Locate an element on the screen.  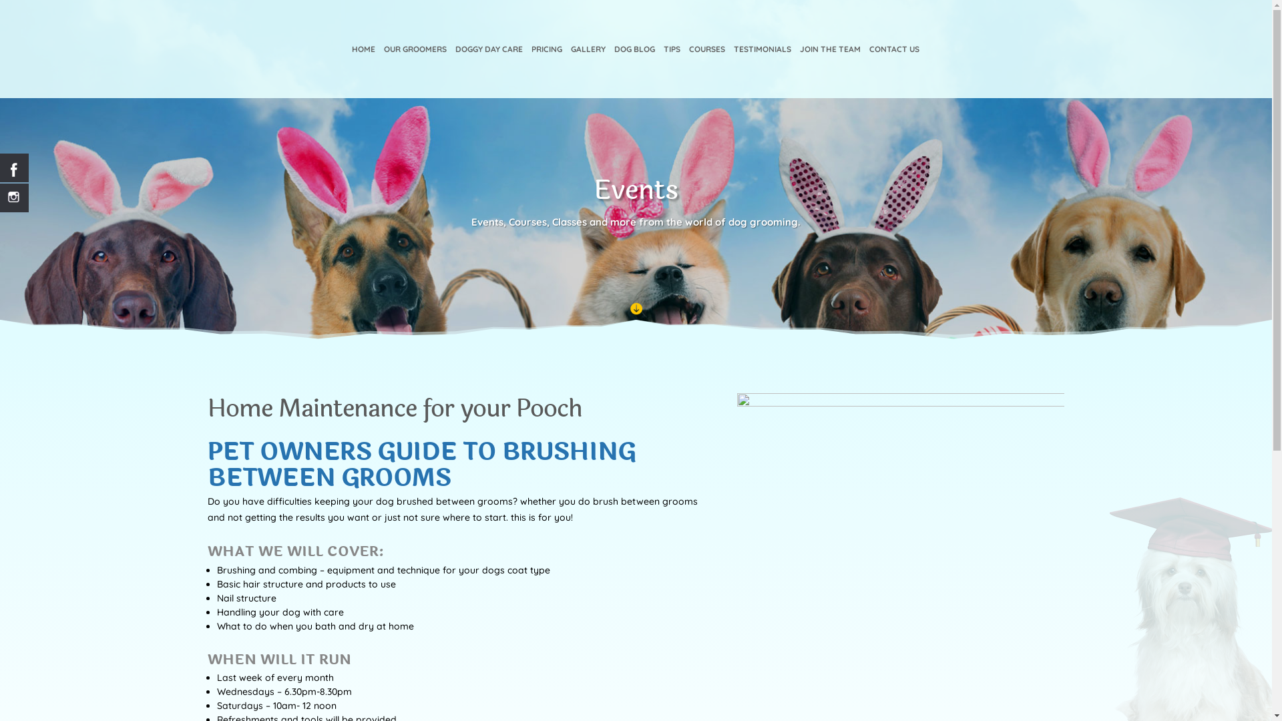
PRICING is located at coordinates (547, 71).